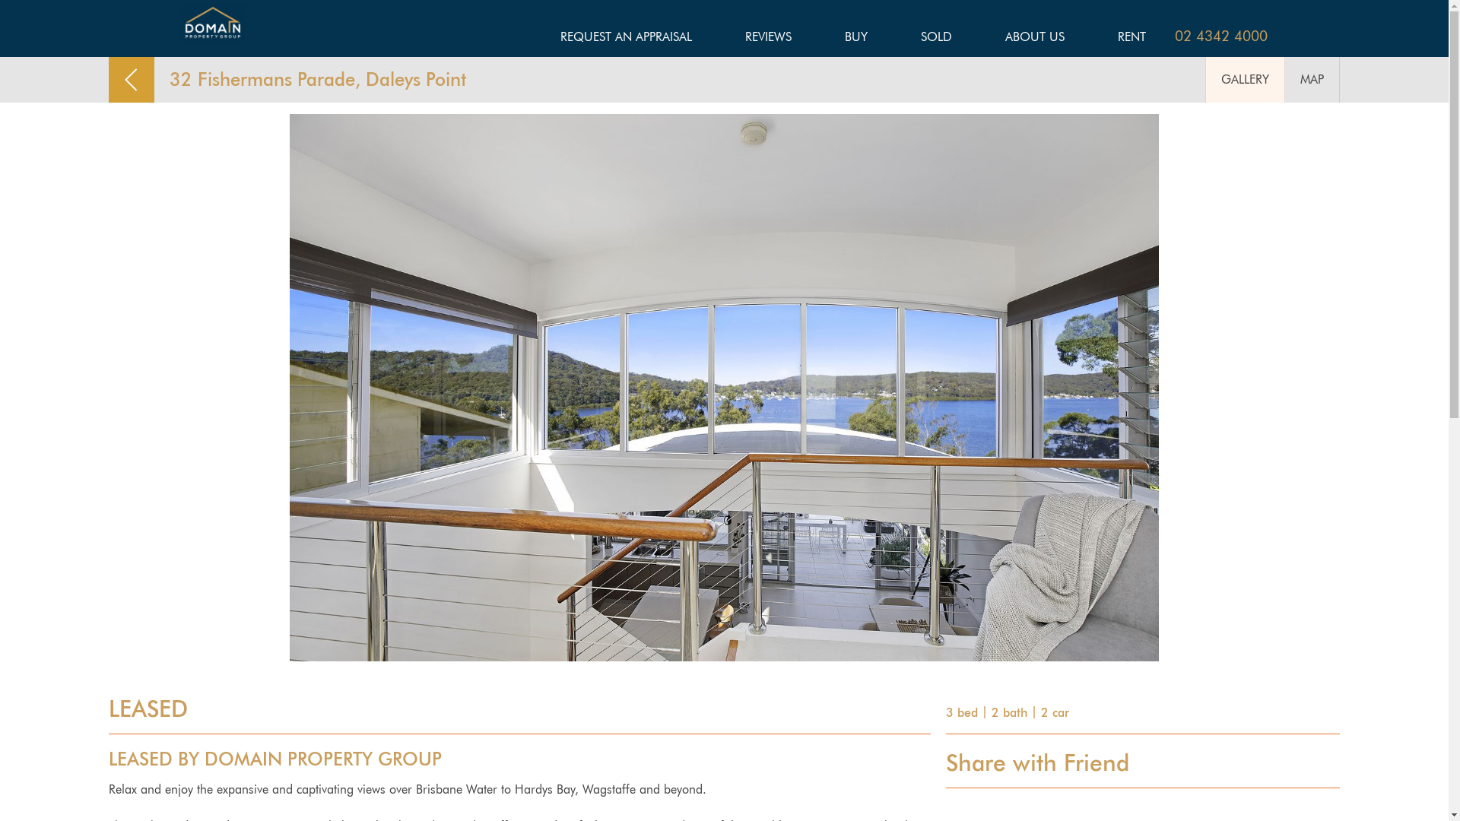 Image resolution: width=1460 pixels, height=821 pixels. Describe the element at coordinates (1246, 80) in the screenshot. I see `GALLERY` at that location.